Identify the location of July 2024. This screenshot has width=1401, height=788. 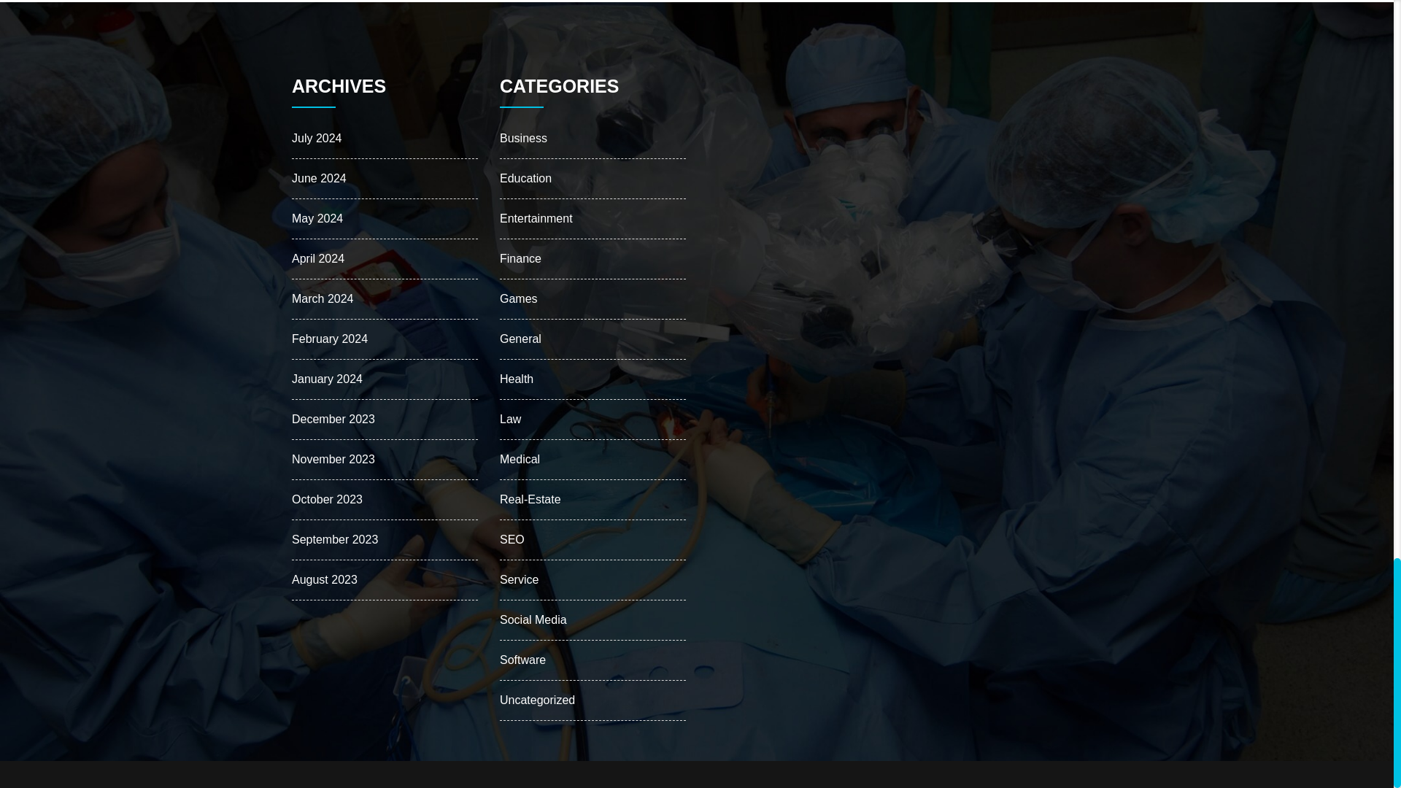
(317, 138).